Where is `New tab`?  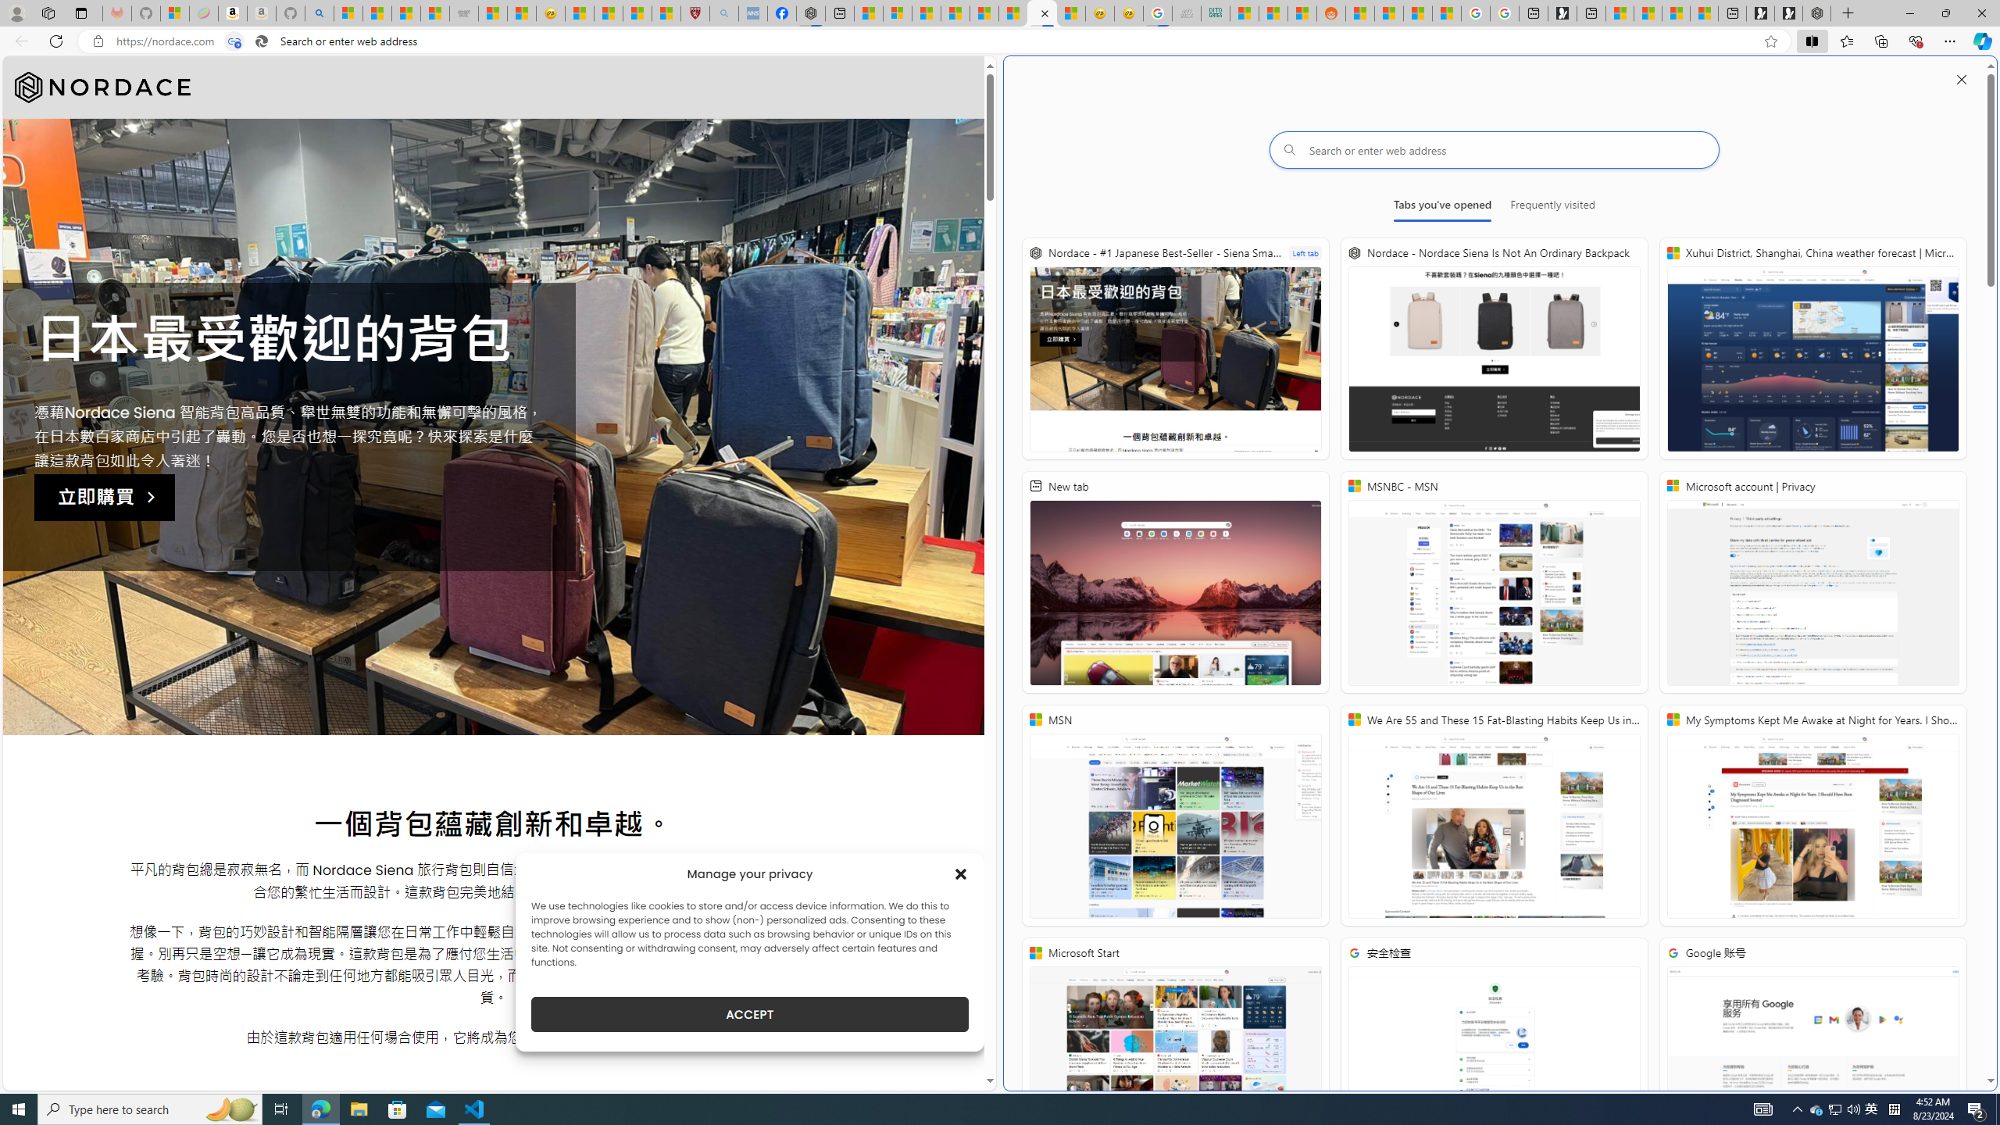 New tab is located at coordinates (1733, 13).